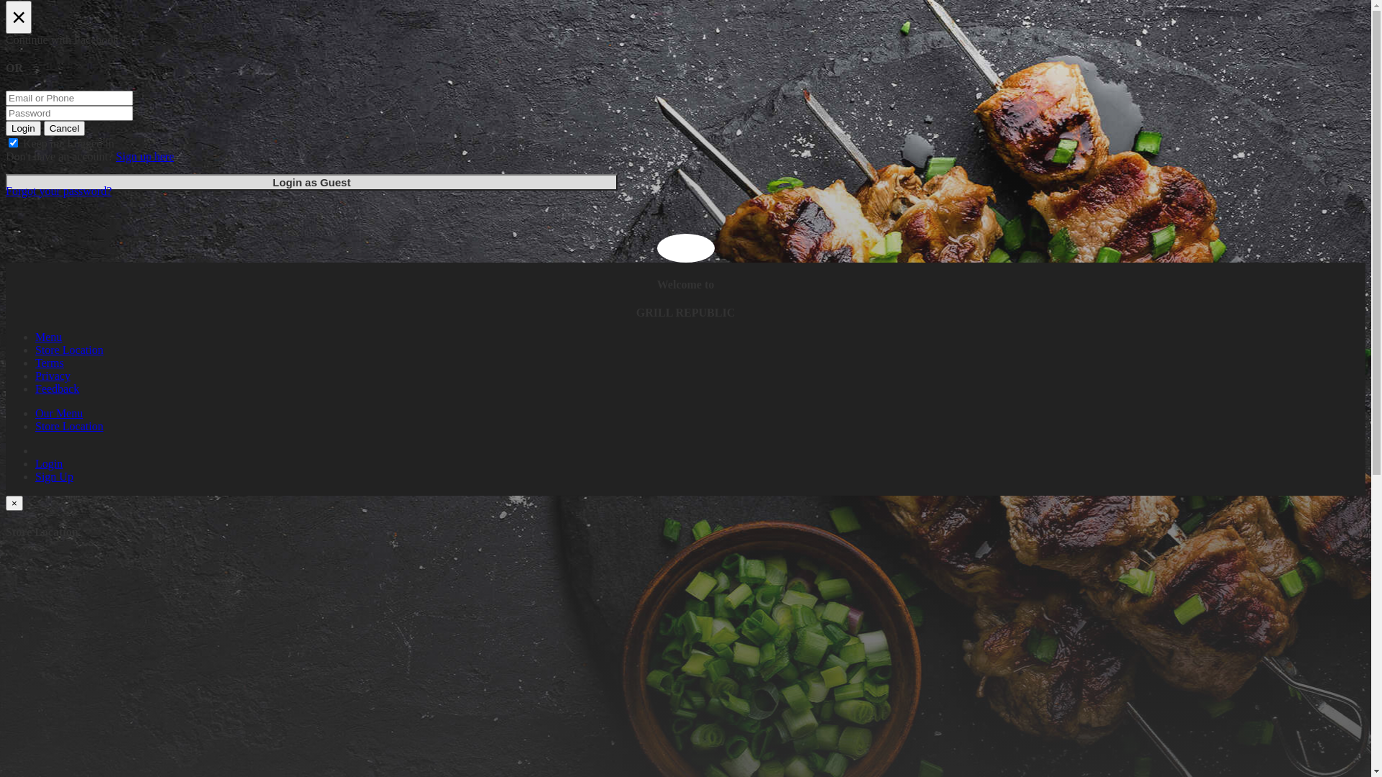  I want to click on Our Menu, so click(59, 413).